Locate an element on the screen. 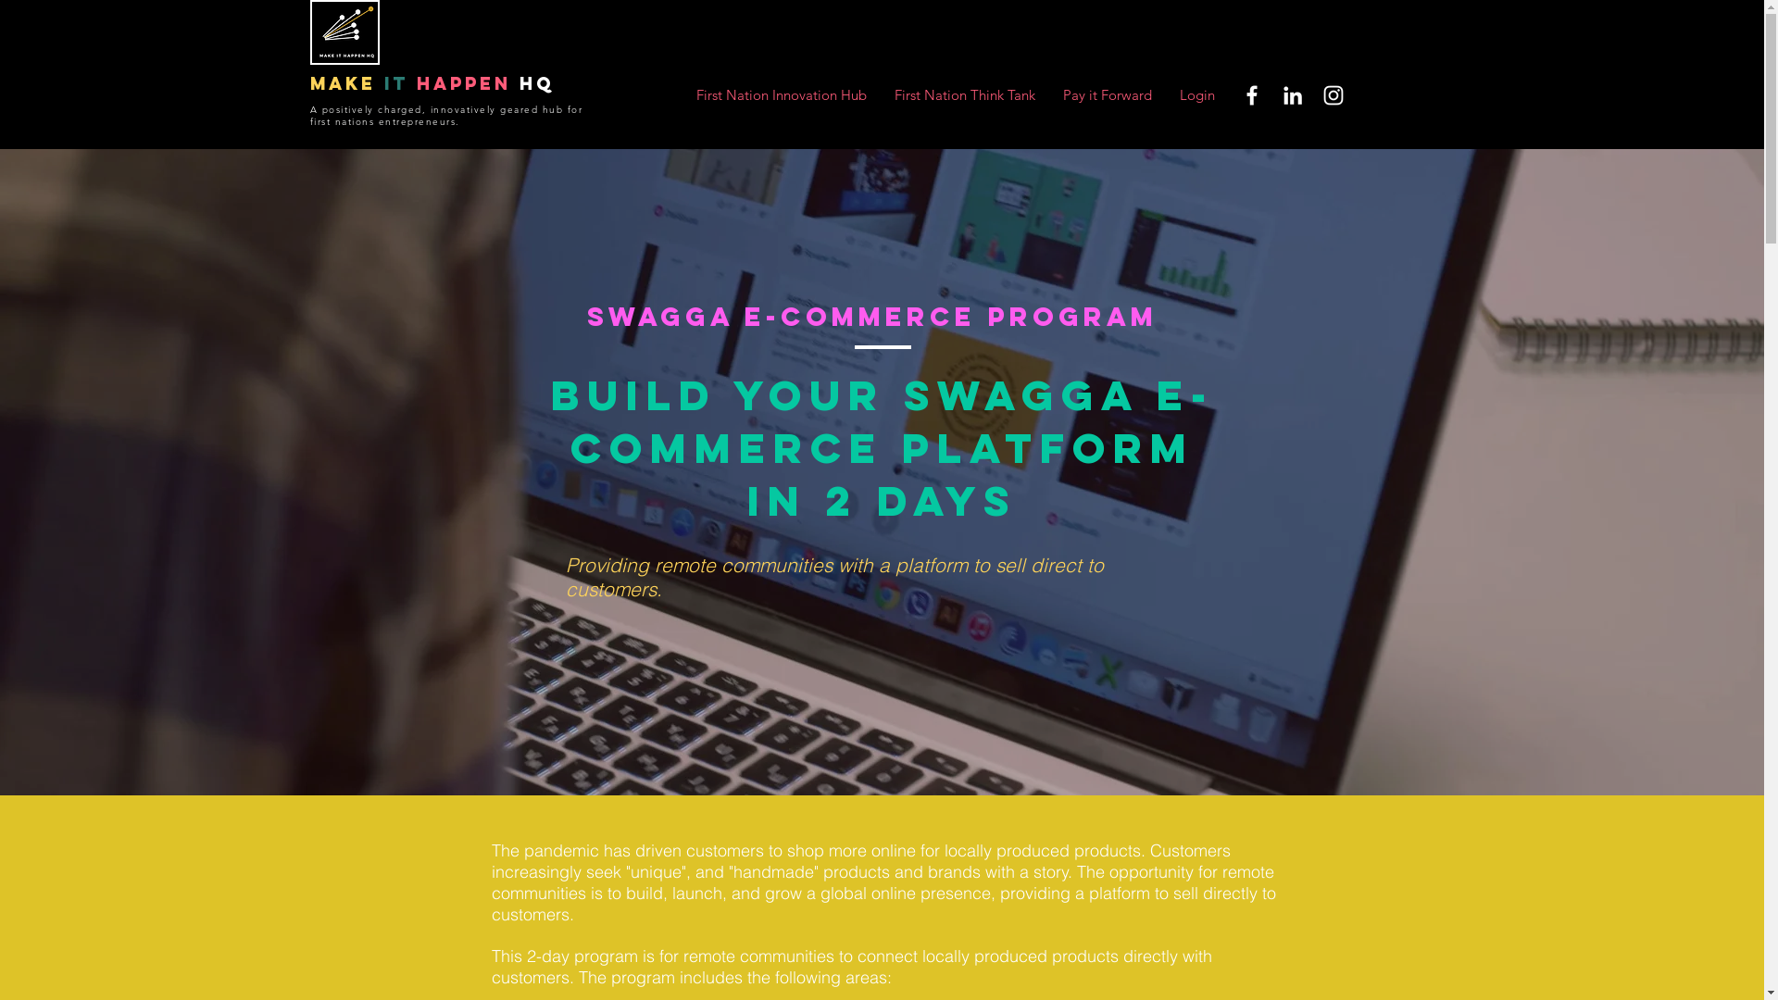  HQ is located at coordinates (532, 83).